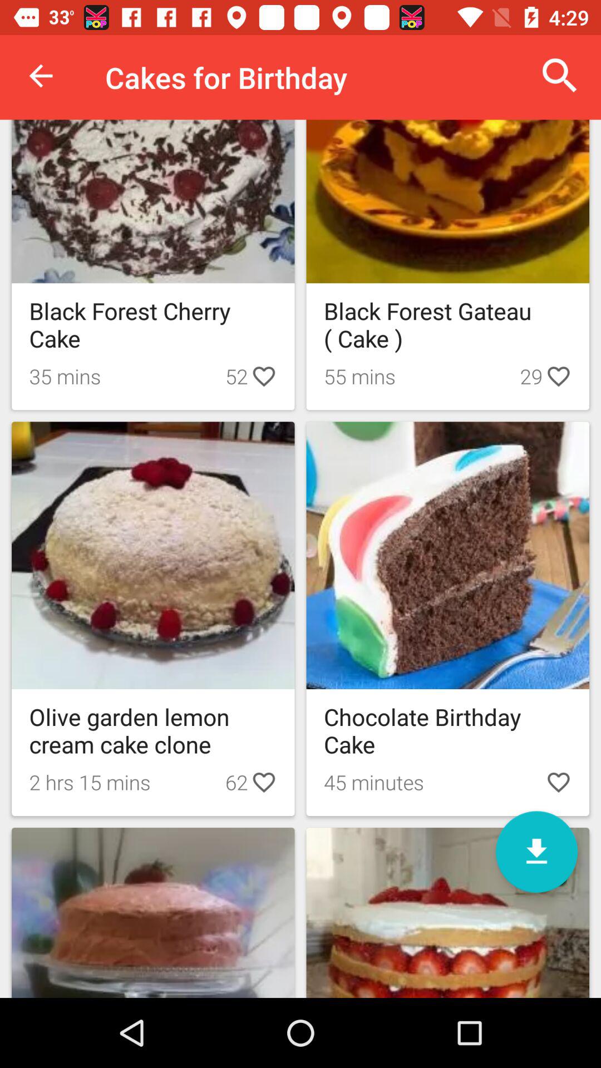 This screenshot has height=1068, width=601. Describe the element at coordinates (559, 782) in the screenshot. I see `click on the love icon below the fourth image` at that location.